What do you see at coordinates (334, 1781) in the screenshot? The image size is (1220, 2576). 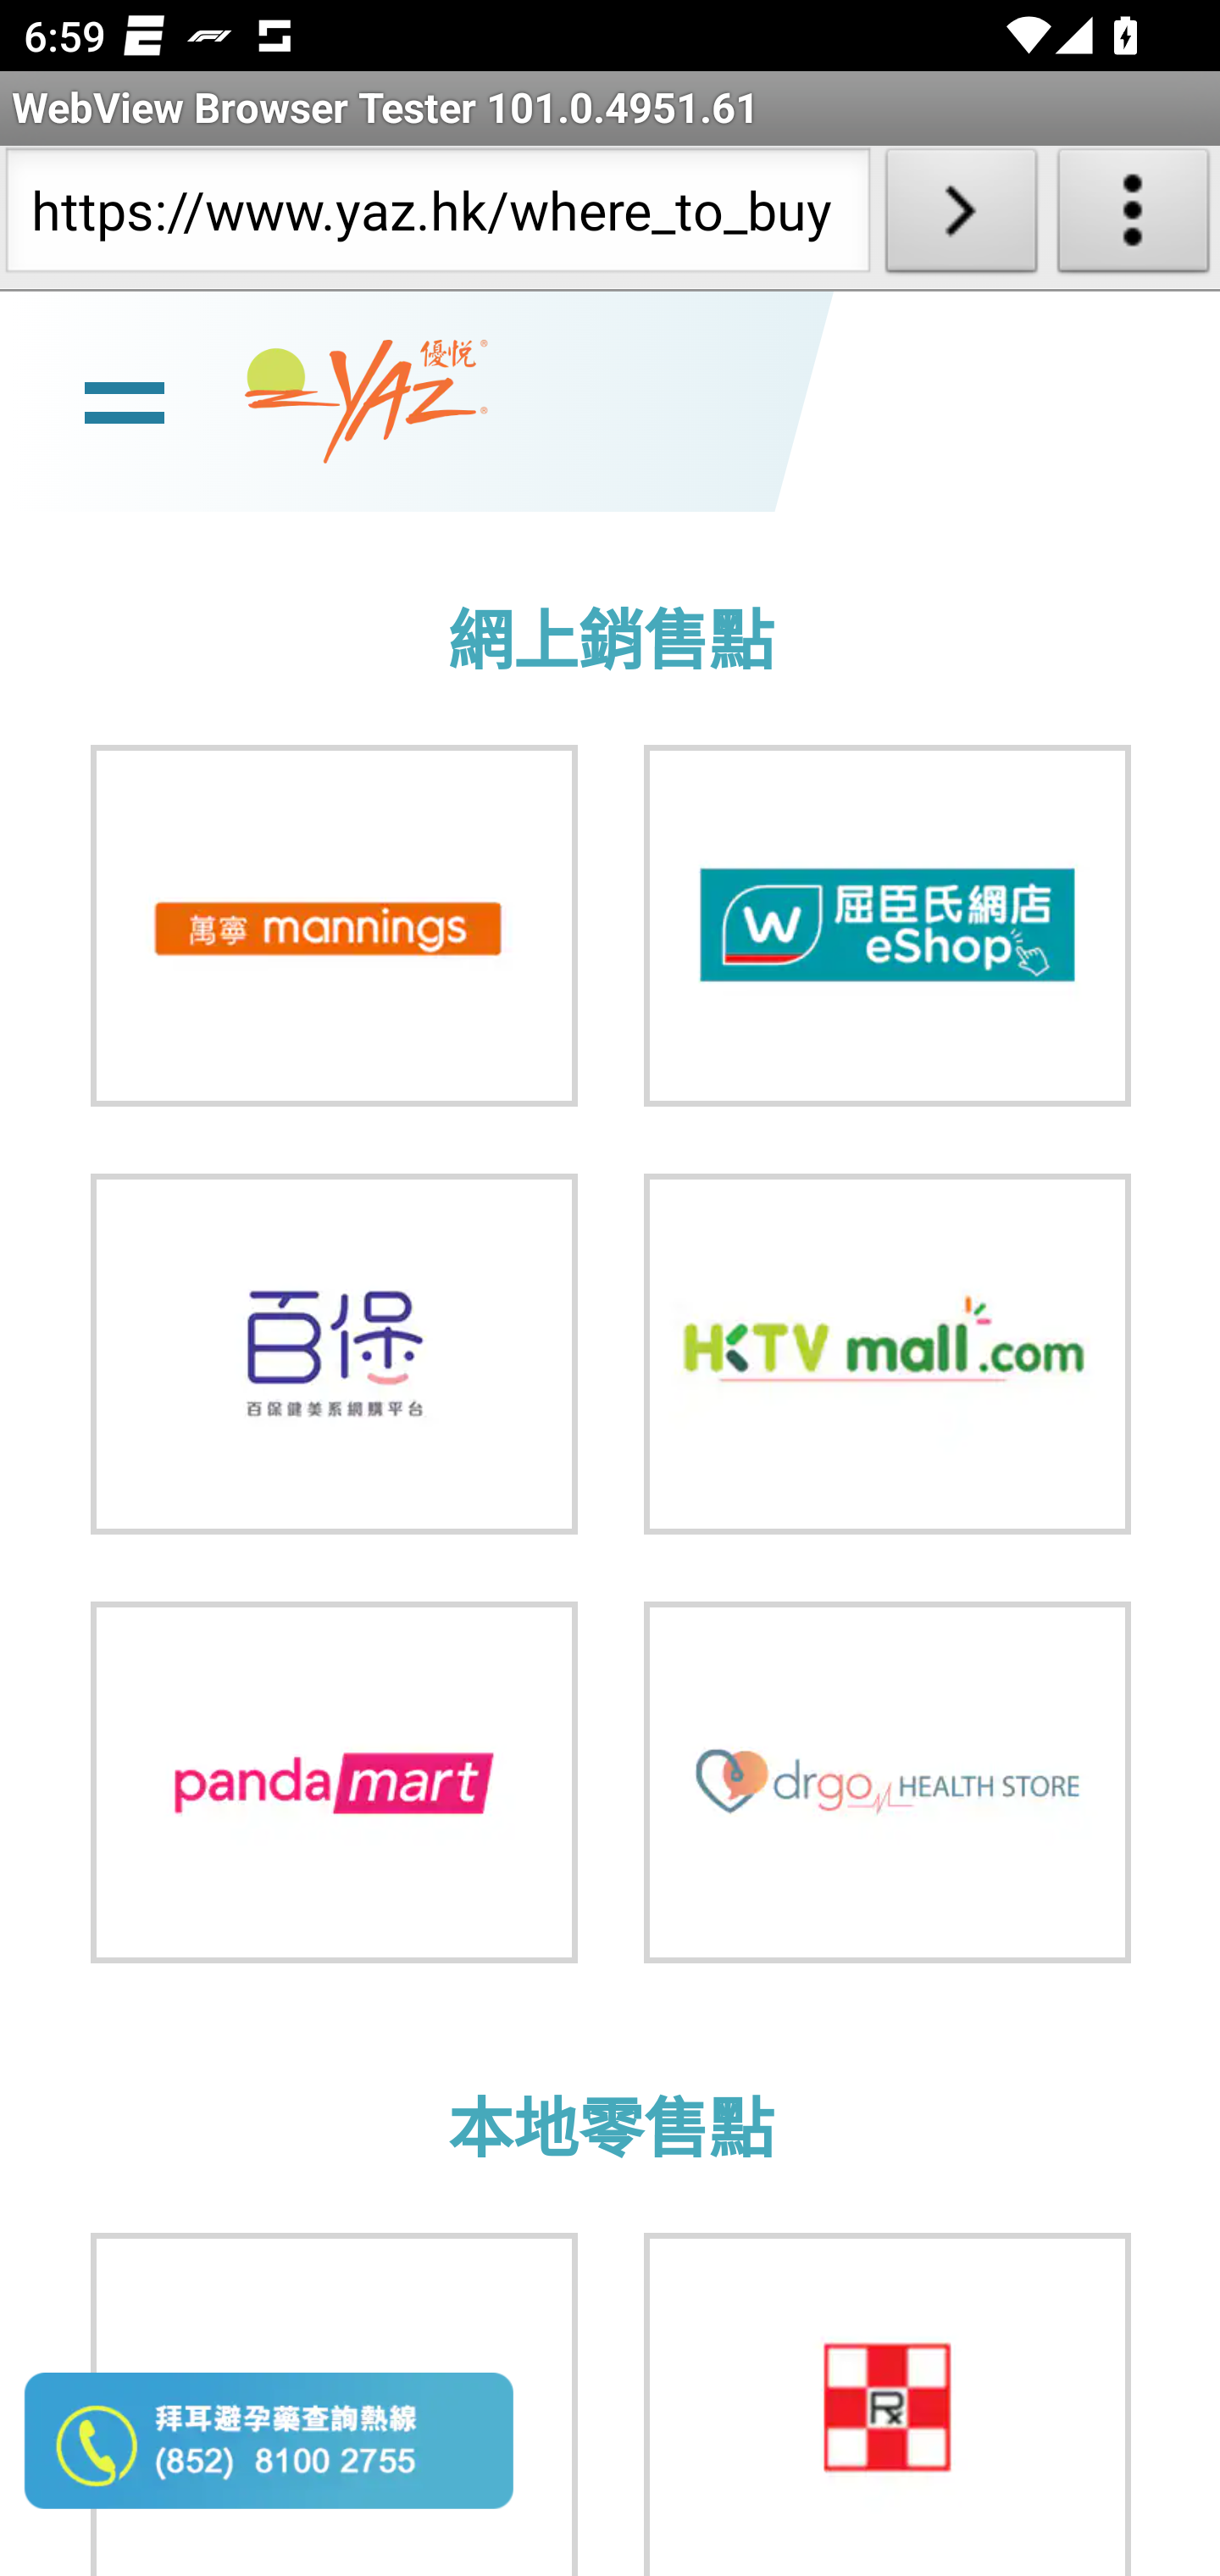 I see `3tGYu9R` at bounding box center [334, 1781].